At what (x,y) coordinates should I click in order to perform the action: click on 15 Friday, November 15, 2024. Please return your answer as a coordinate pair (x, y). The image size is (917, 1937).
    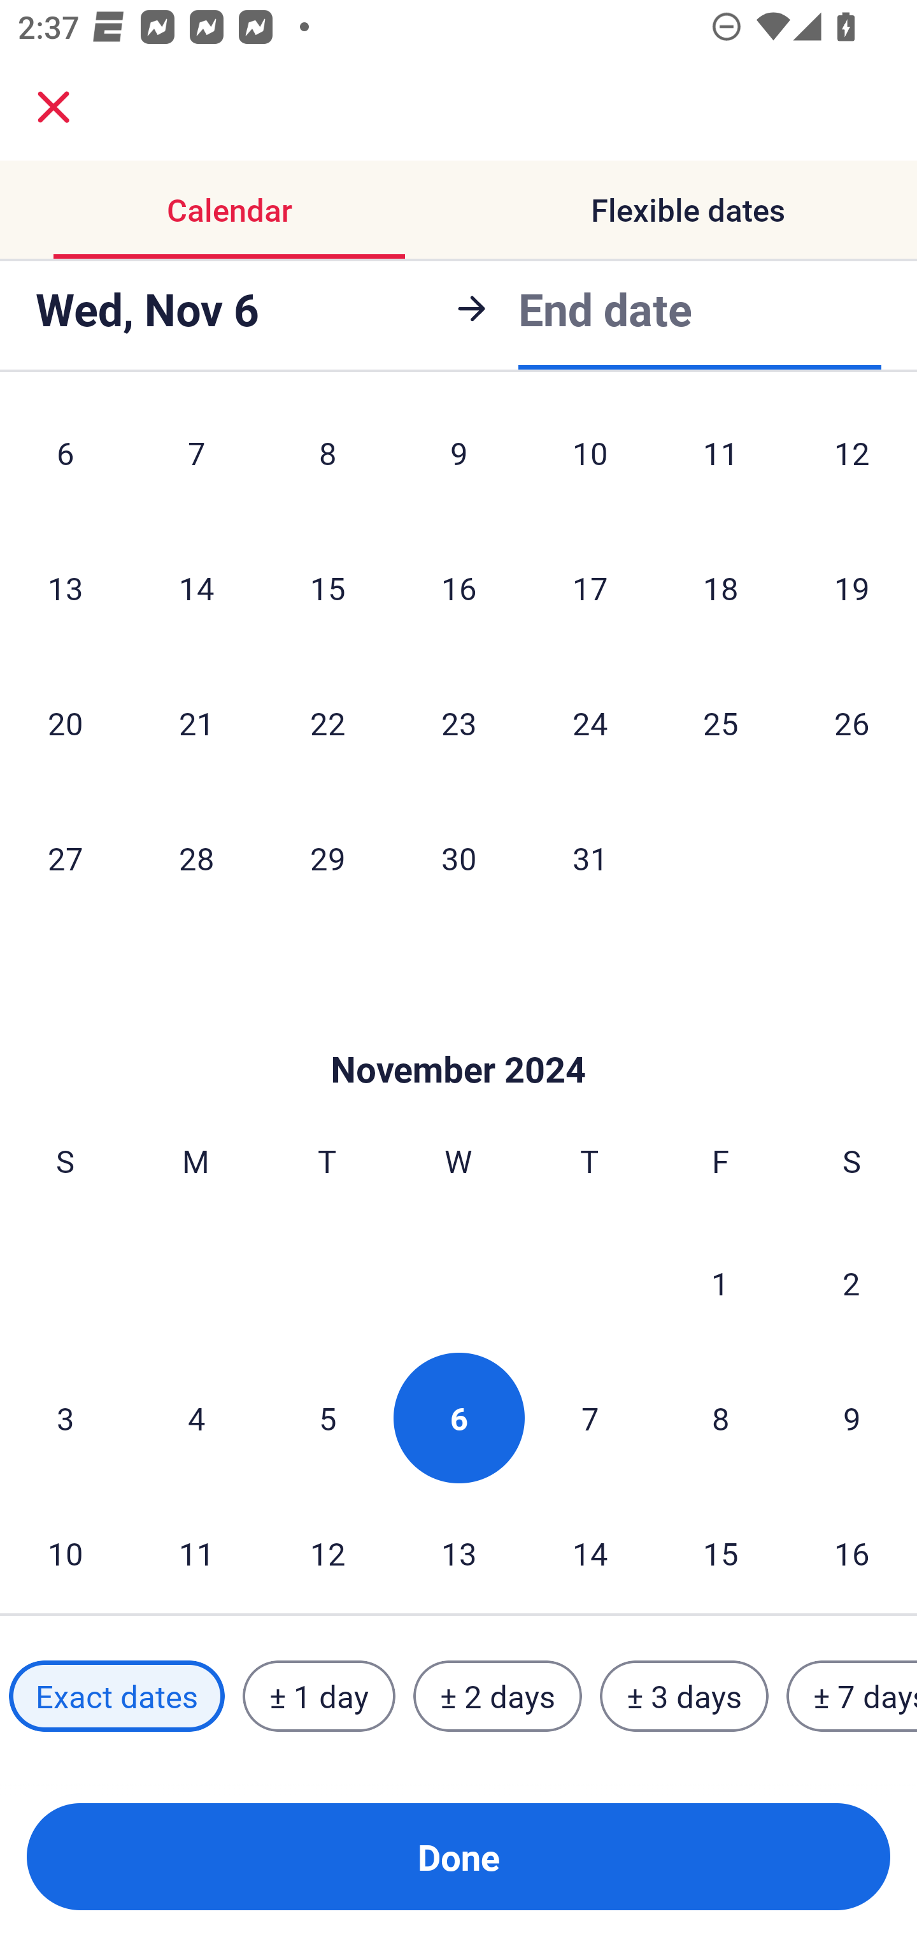
    Looking at the image, I should click on (721, 1550).